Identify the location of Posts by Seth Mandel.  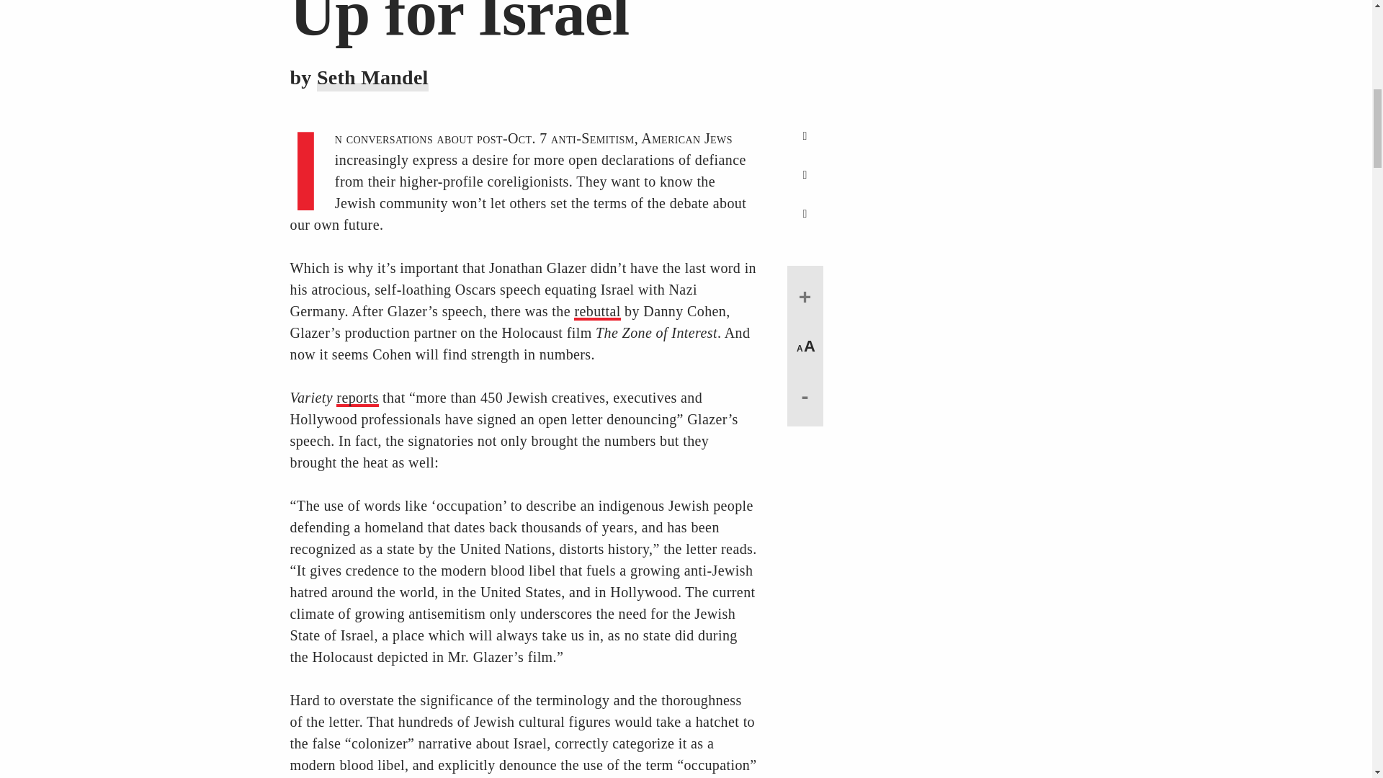
(372, 78).